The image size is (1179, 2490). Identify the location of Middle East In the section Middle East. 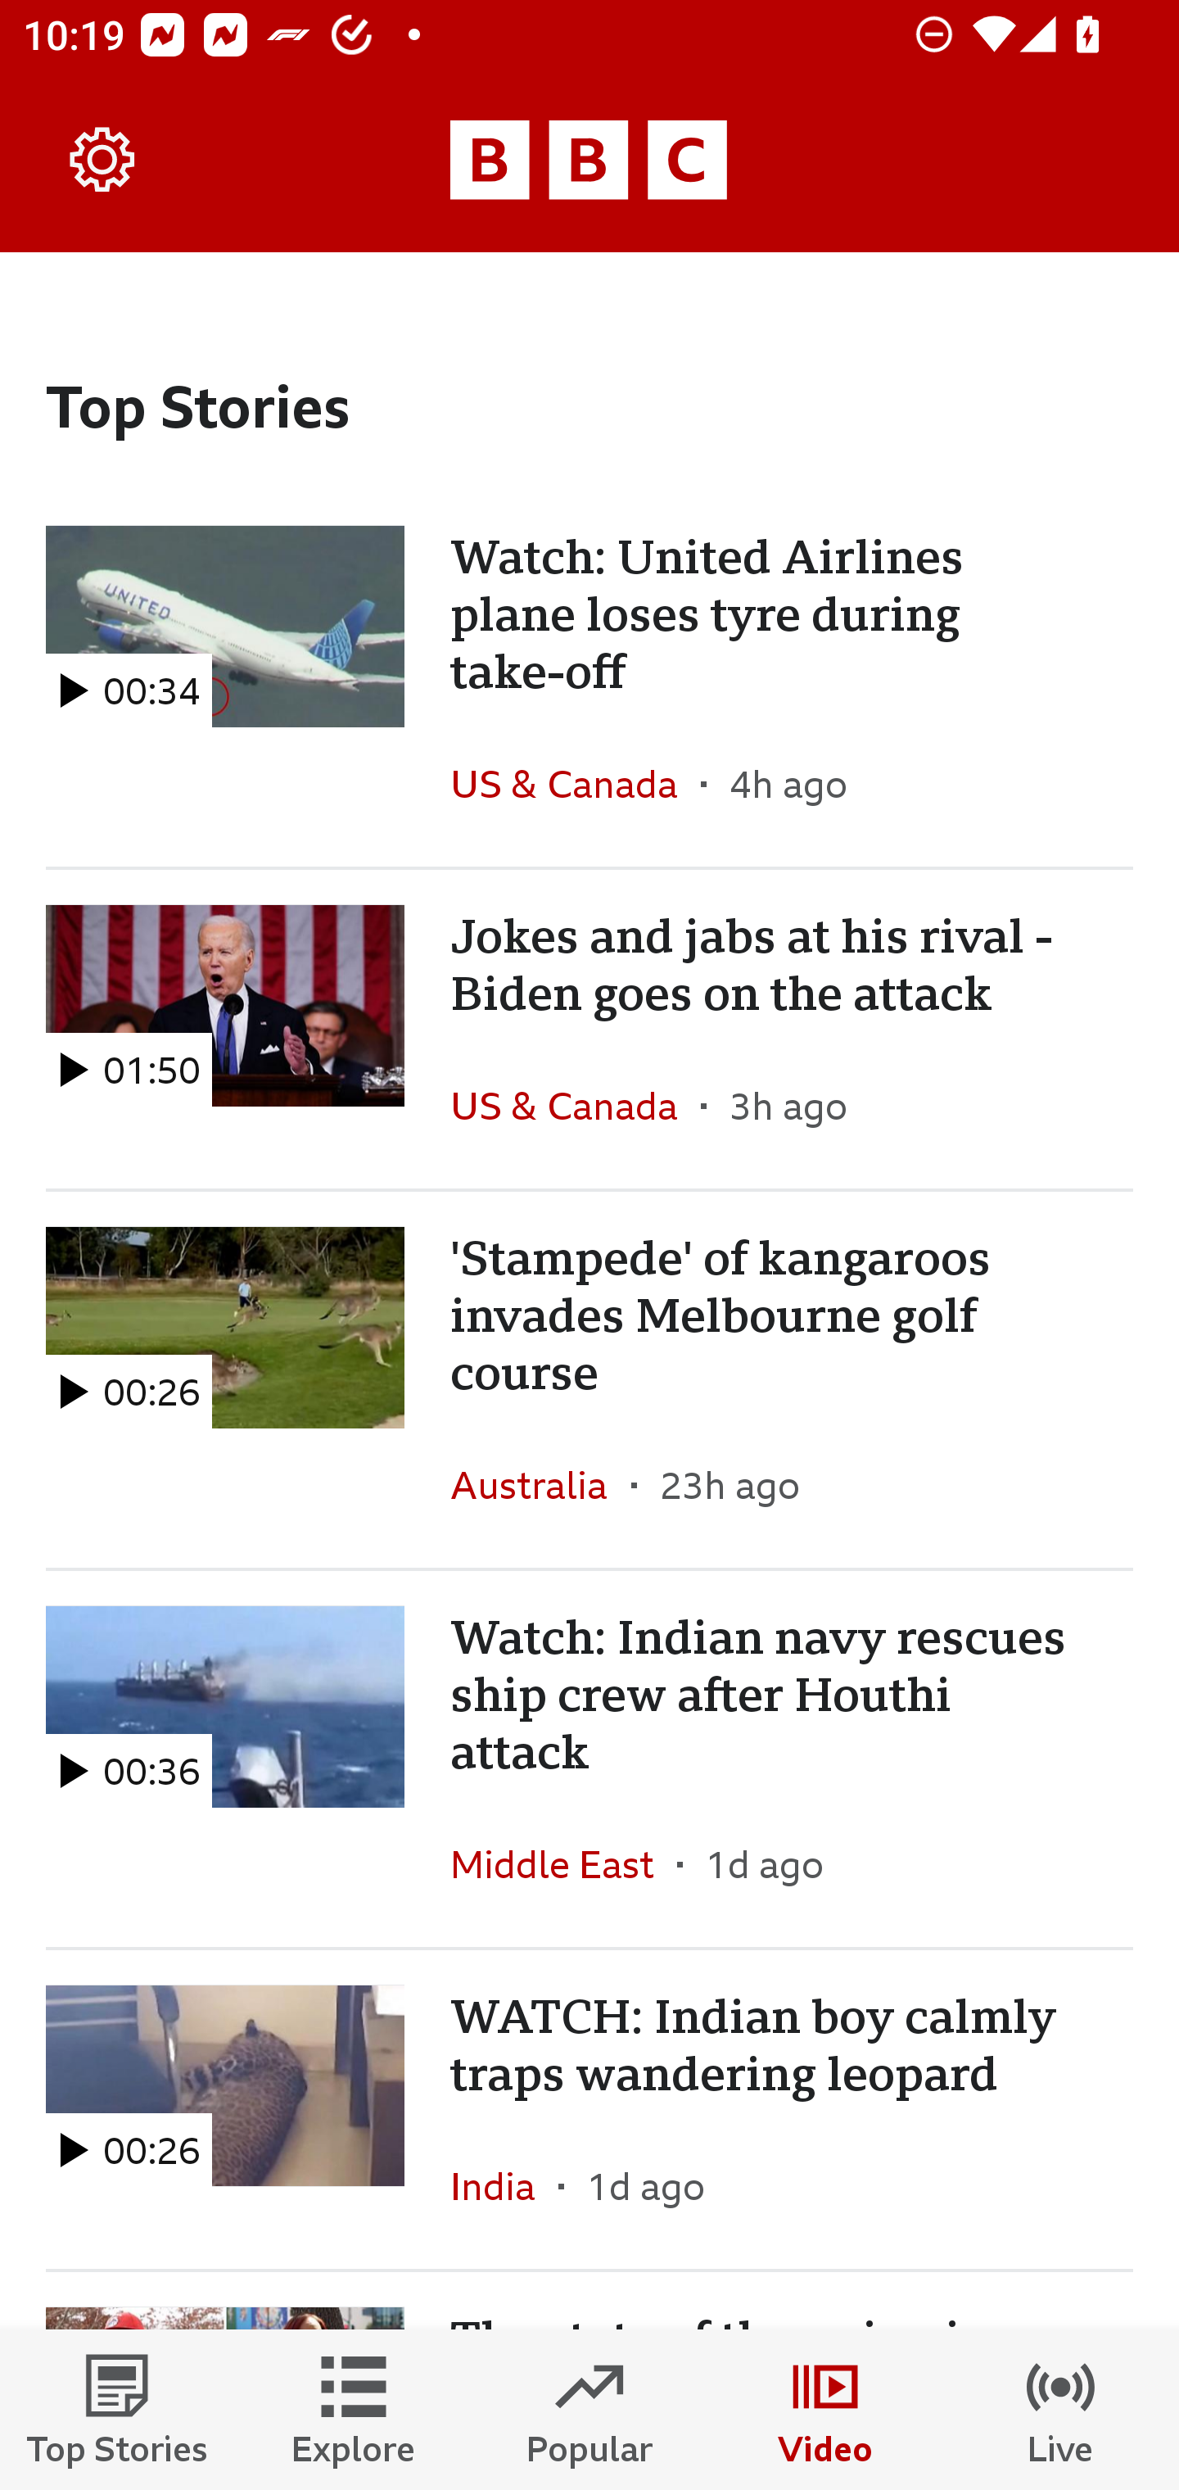
(563, 1863).